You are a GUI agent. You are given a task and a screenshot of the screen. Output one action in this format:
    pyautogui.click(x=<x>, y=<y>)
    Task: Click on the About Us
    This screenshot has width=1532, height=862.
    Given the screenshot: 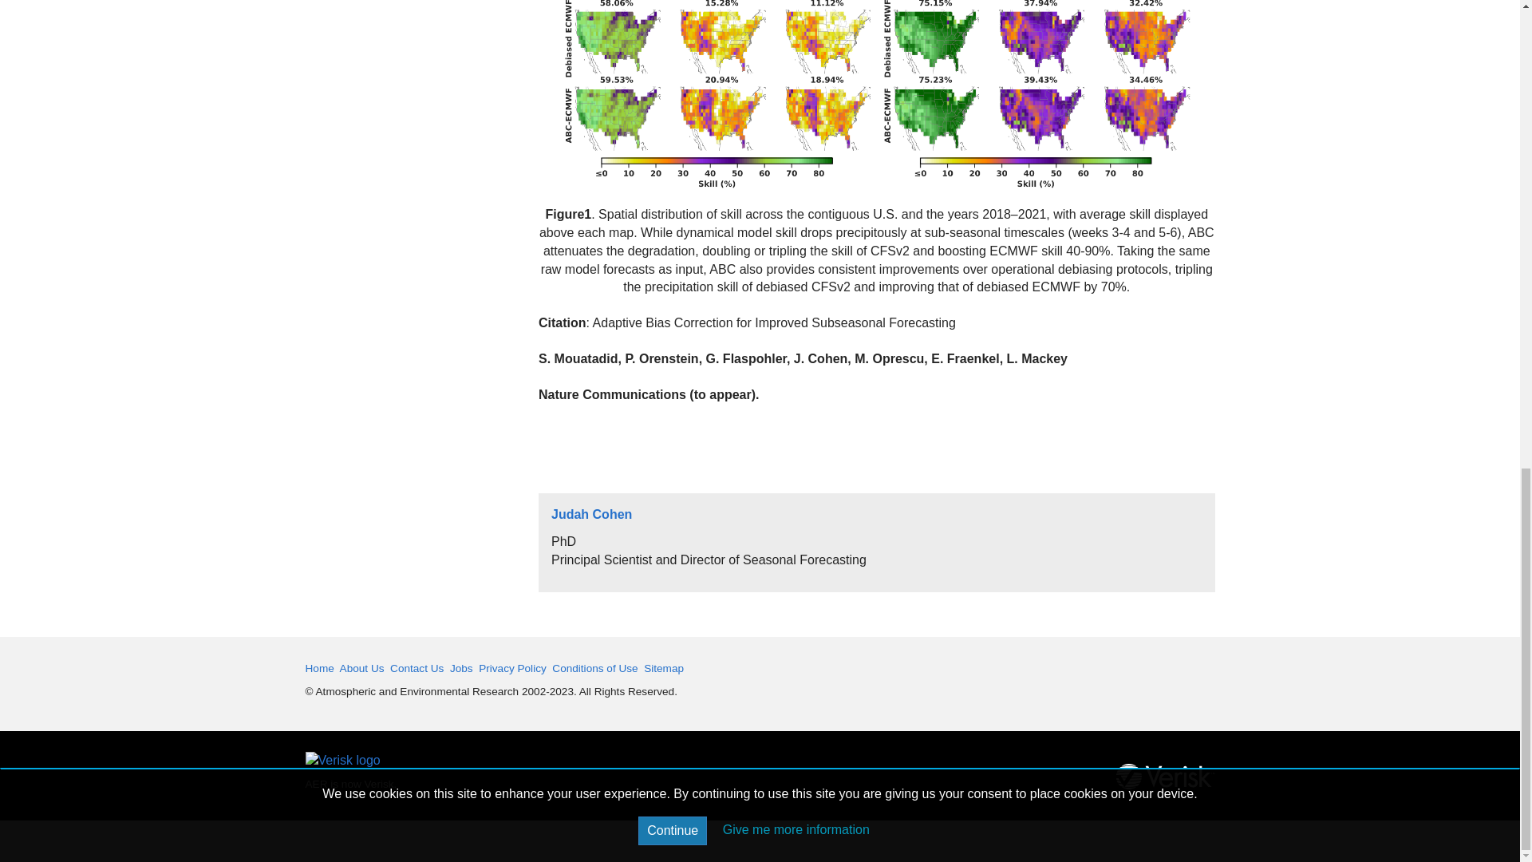 What is the action you would take?
    pyautogui.click(x=362, y=668)
    